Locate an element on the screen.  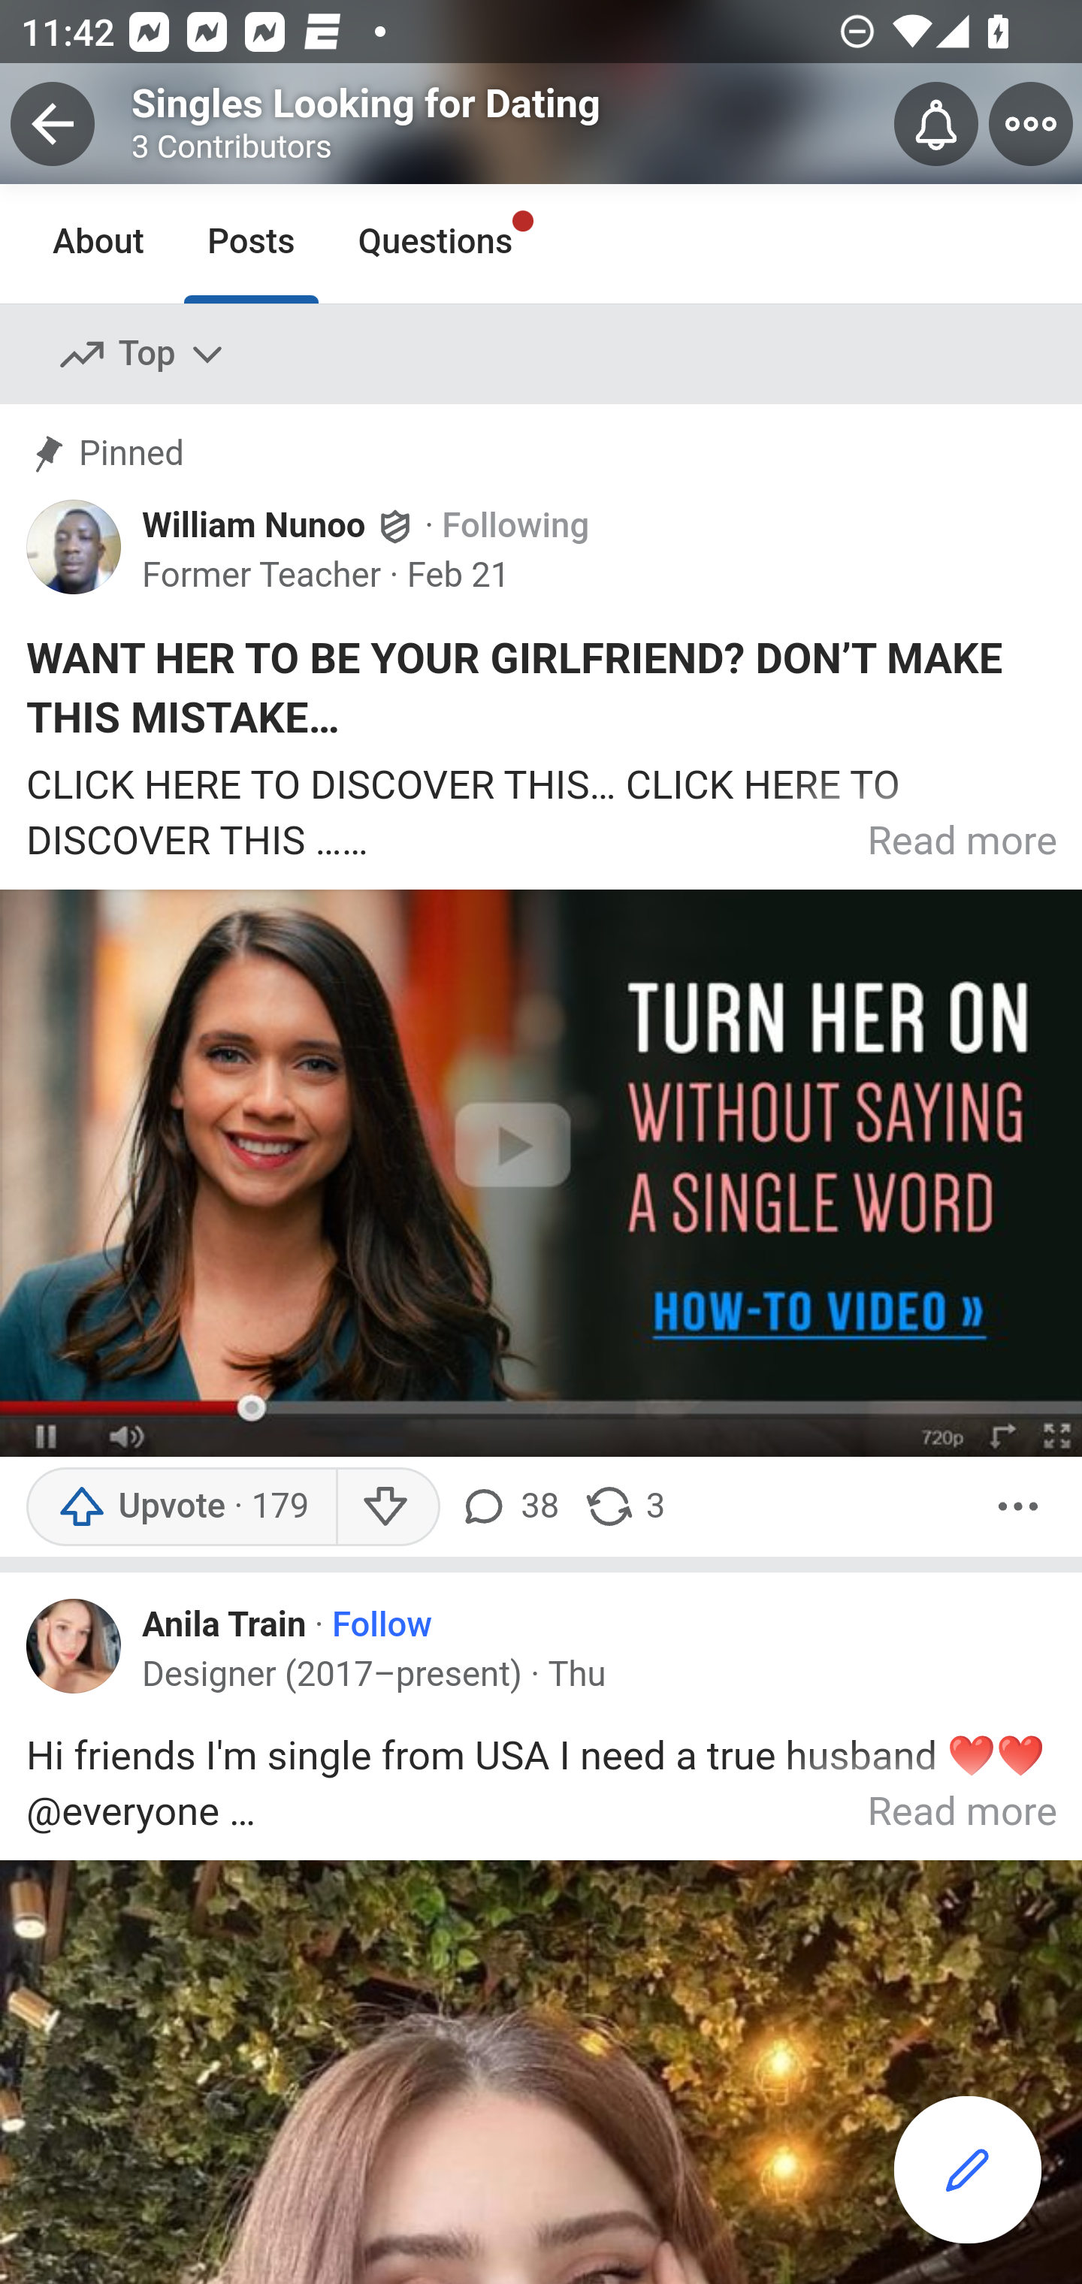
More is located at coordinates (1018, 1506).